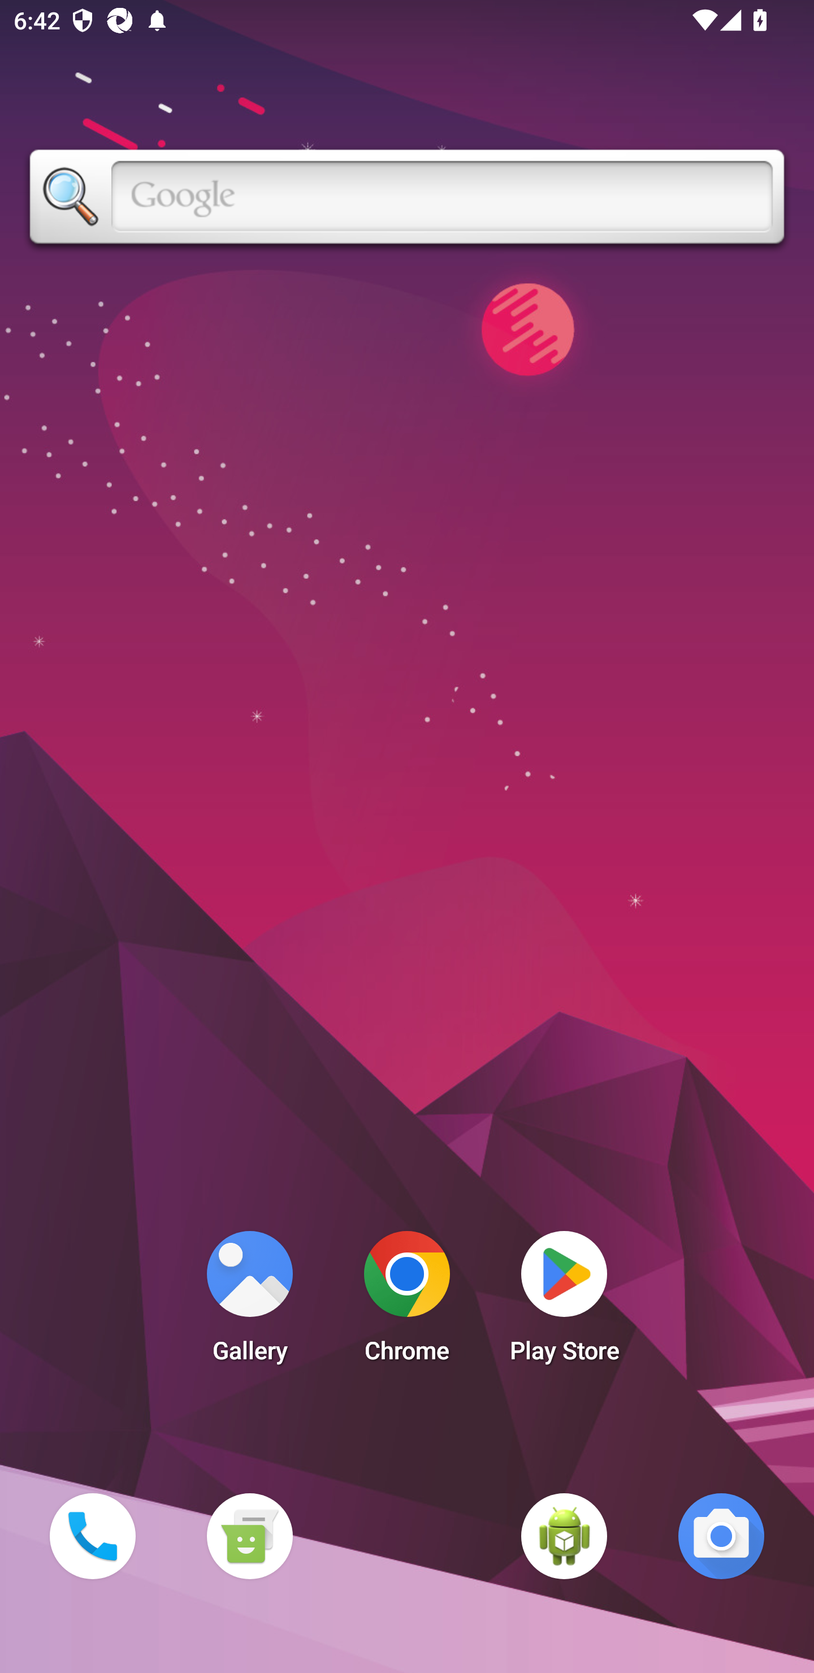 The height and width of the screenshot is (1673, 814). Describe the element at coordinates (407, 1302) in the screenshot. I see `Chrome` at that location.